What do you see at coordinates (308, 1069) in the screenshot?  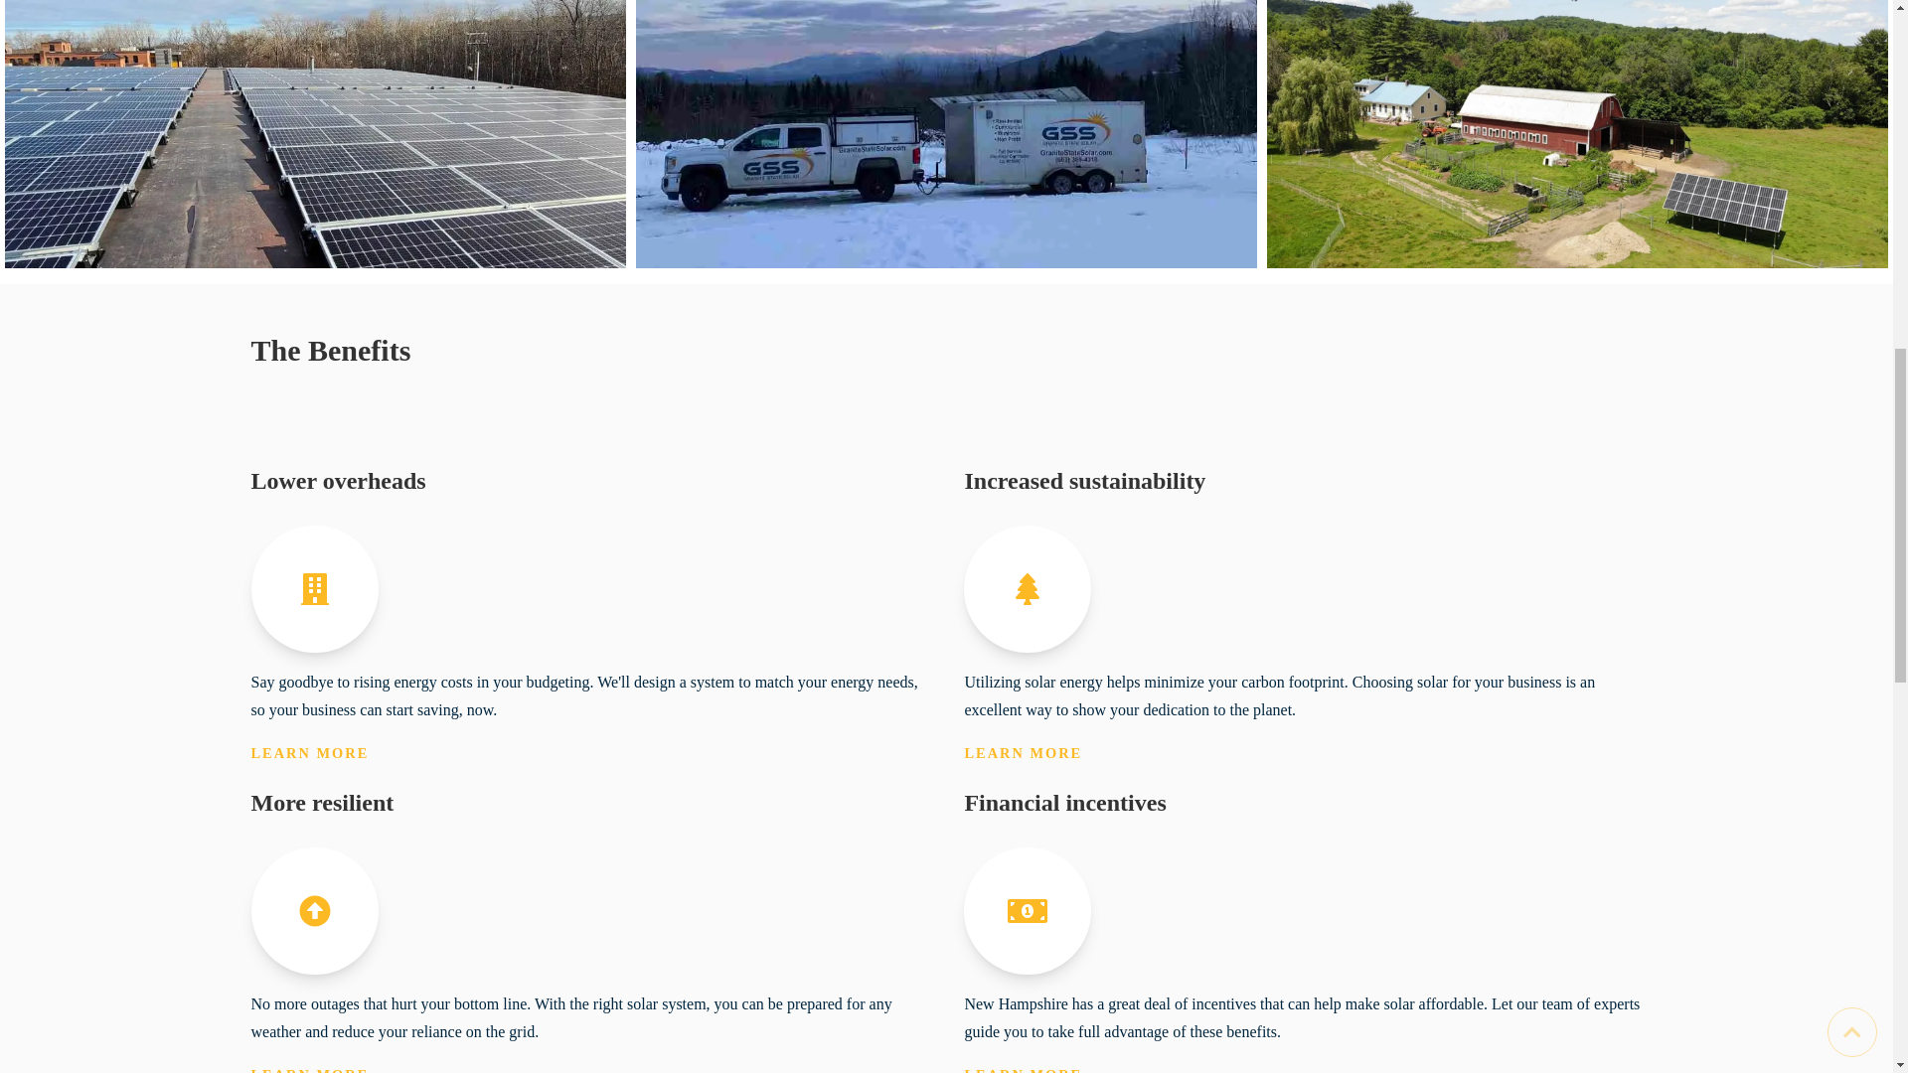 I see `LEARN MORE` at bounding box center [308, 1069].